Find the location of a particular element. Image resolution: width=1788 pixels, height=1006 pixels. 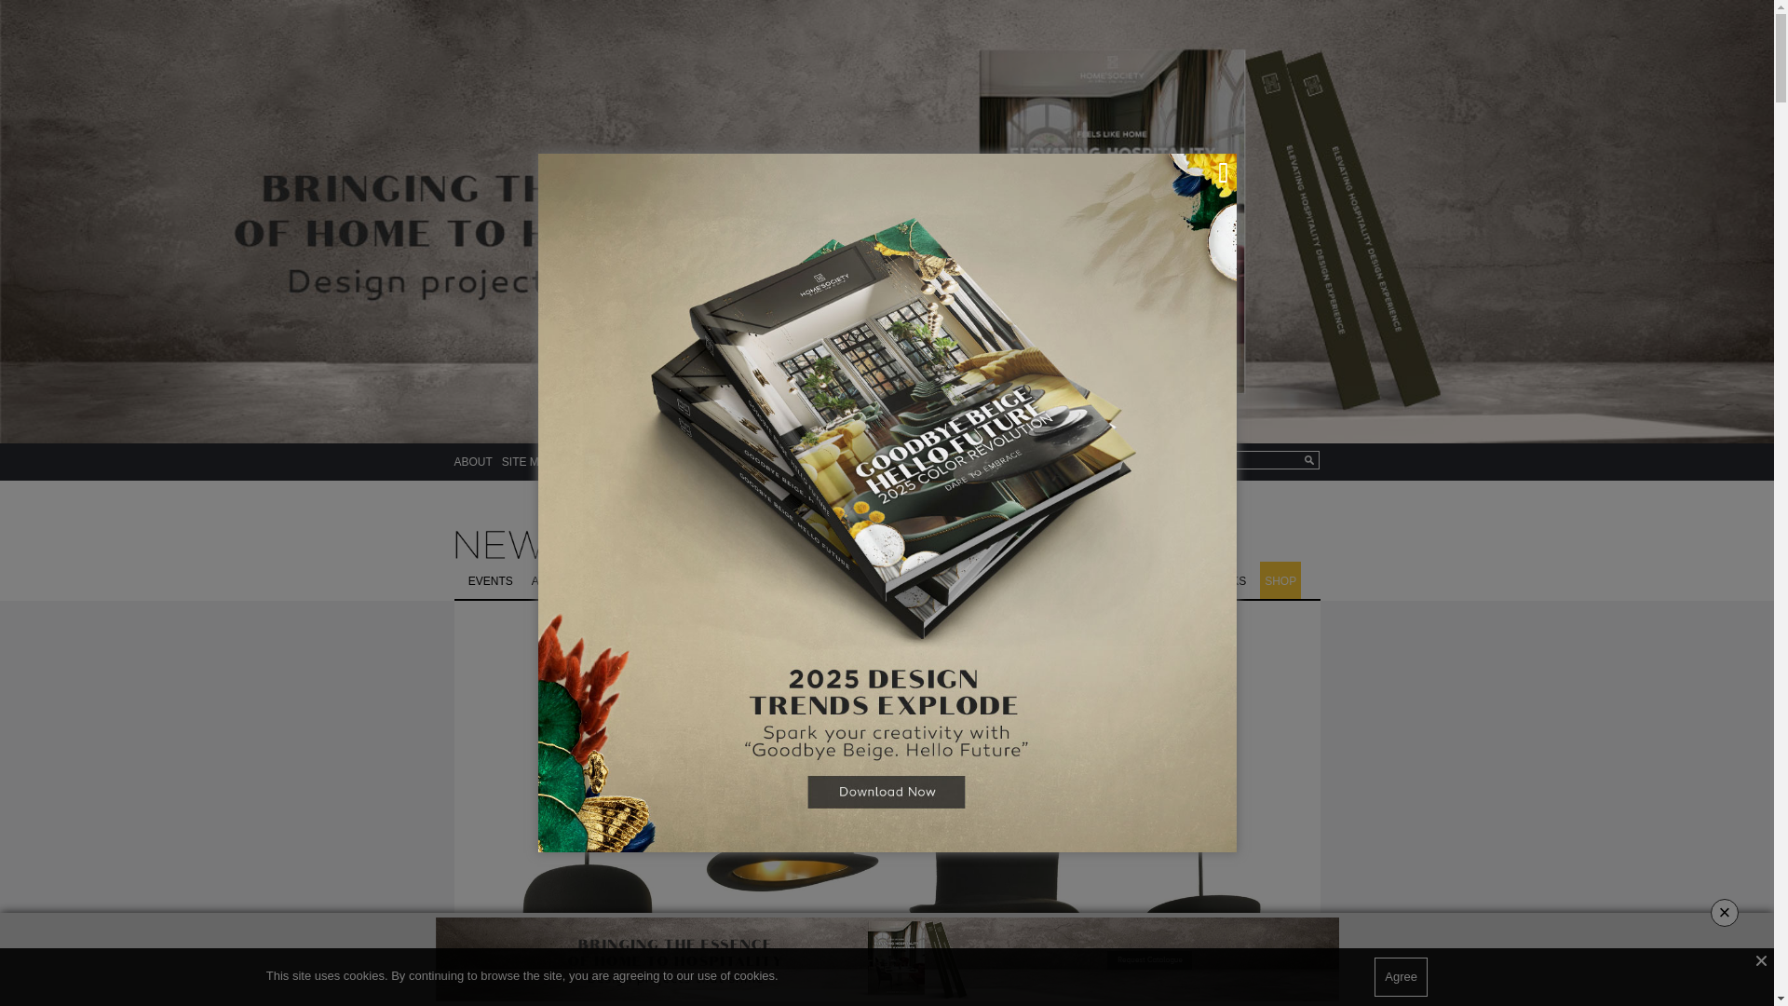

SITE MAP is located at coordinates (528, 462).